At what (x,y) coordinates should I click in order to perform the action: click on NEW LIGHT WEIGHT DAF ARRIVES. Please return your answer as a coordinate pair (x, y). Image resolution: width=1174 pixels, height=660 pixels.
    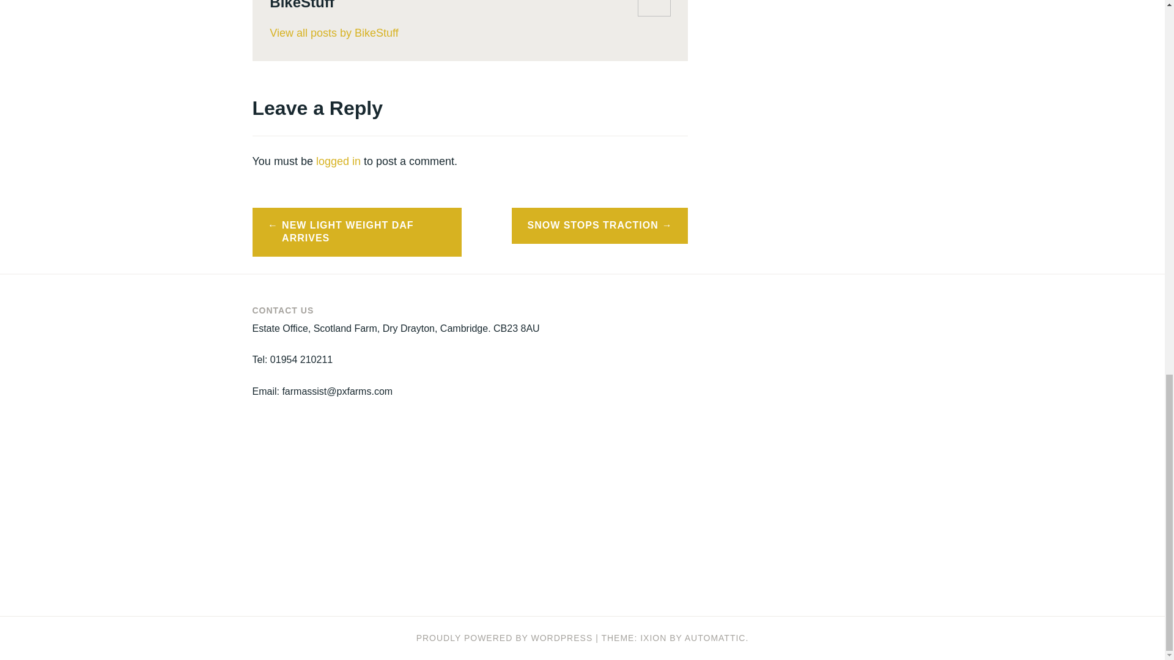
    Looking at the image, I should click on (356, 232).